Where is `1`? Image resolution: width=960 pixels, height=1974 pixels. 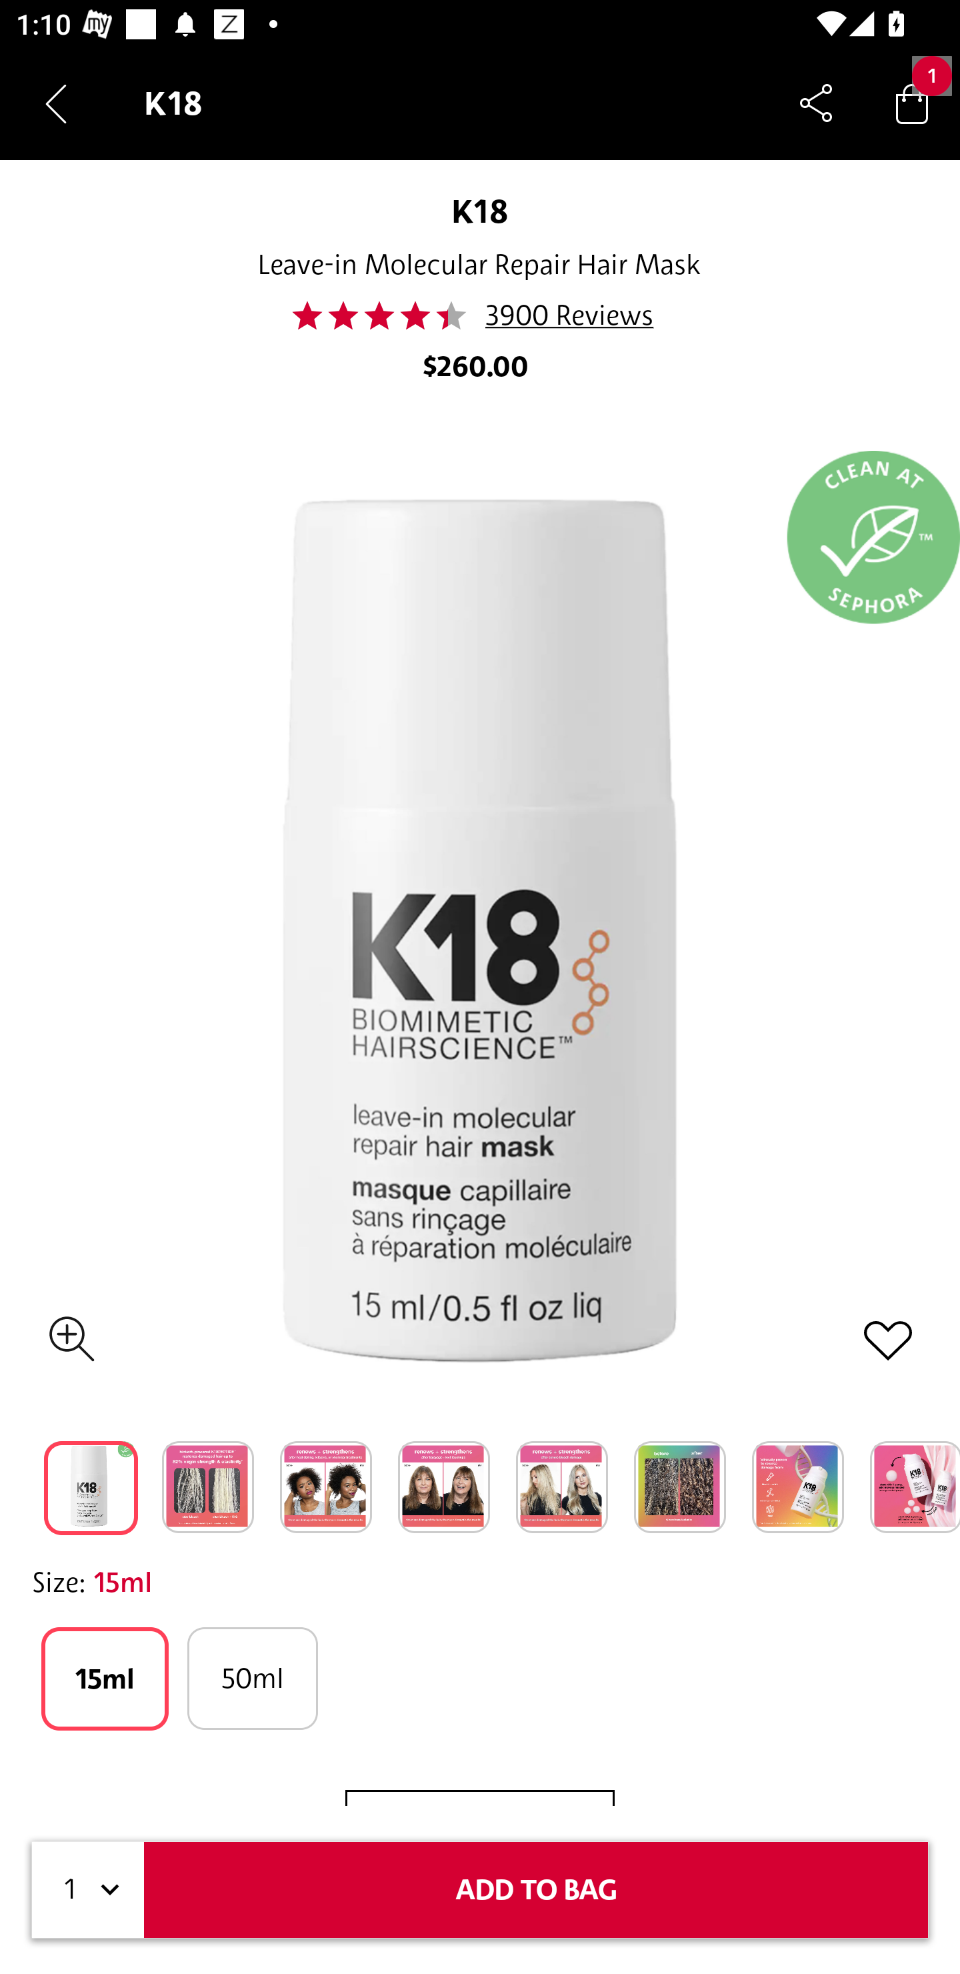
1 is located at coordinates (88, 1890).